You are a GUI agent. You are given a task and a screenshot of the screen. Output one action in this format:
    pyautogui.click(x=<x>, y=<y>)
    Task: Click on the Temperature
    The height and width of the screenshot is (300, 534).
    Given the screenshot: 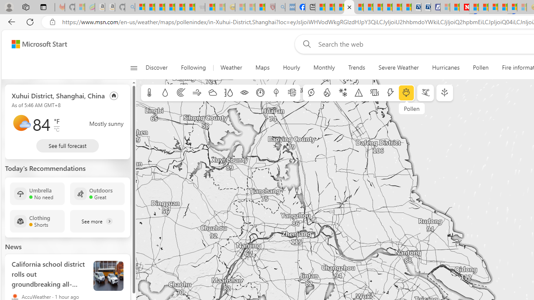 What is the action you would take?
    pyautogui.click(x=149, y=93)
    